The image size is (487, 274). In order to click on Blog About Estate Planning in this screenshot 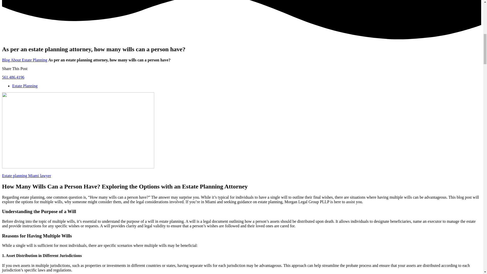, I will do `click(24, 60)`.